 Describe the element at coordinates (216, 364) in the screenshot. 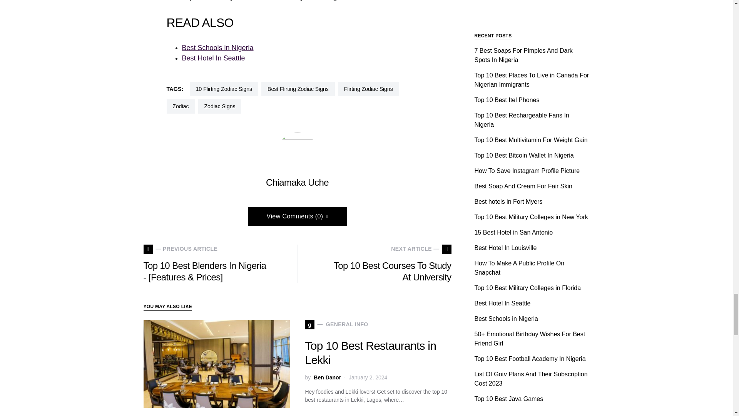

I see `Top 10 Best Restaurants in Lekki 2` at that location.